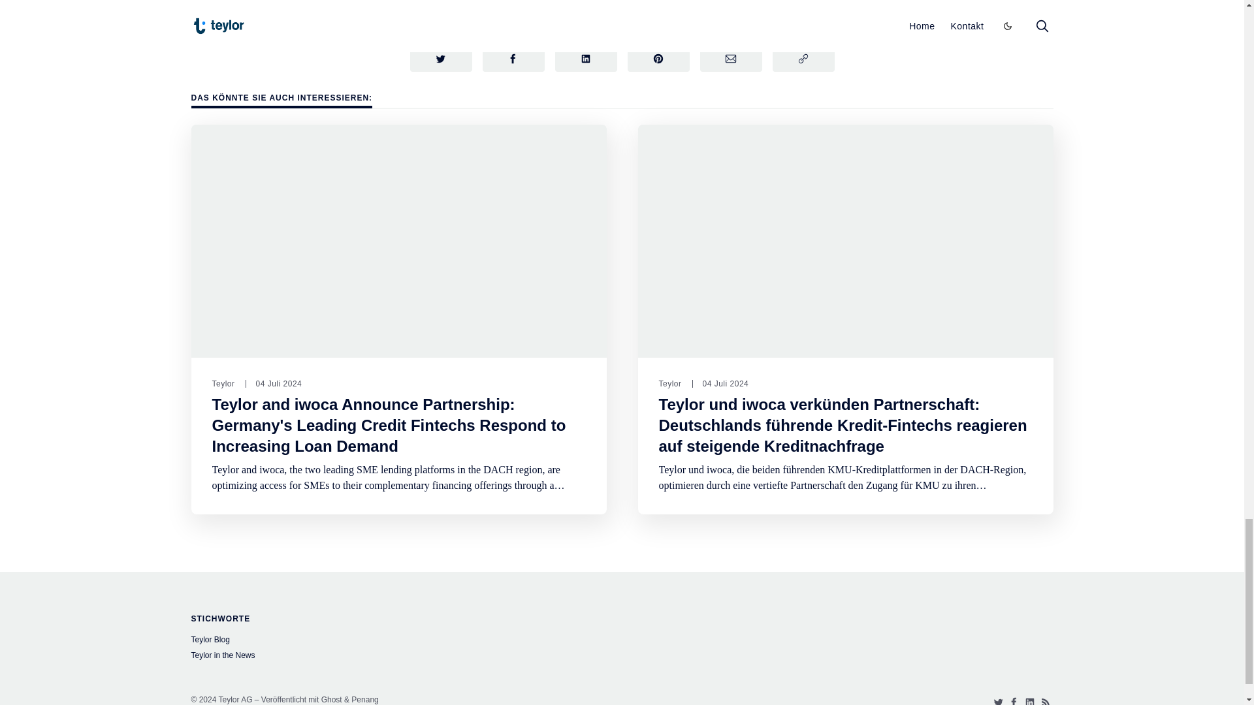 The height and width of the screenshot is (705, 1254). What do you see at coordinates (731, 58) in the screenshot?
I see `Per E-Mail teilen` at bounding box center [731, 58].